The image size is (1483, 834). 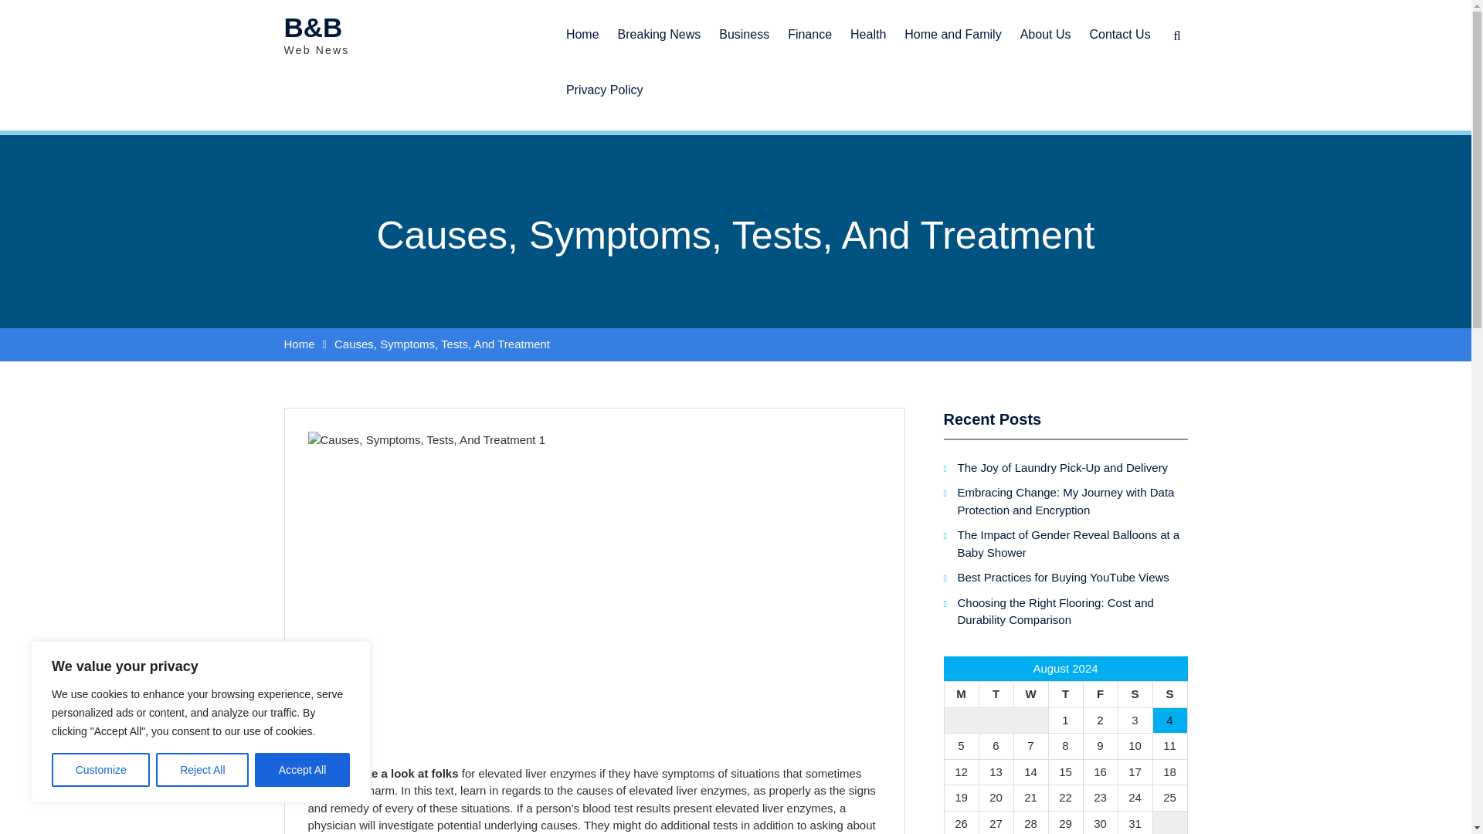 I want to click on Reject All, so click(x=202, y=770).